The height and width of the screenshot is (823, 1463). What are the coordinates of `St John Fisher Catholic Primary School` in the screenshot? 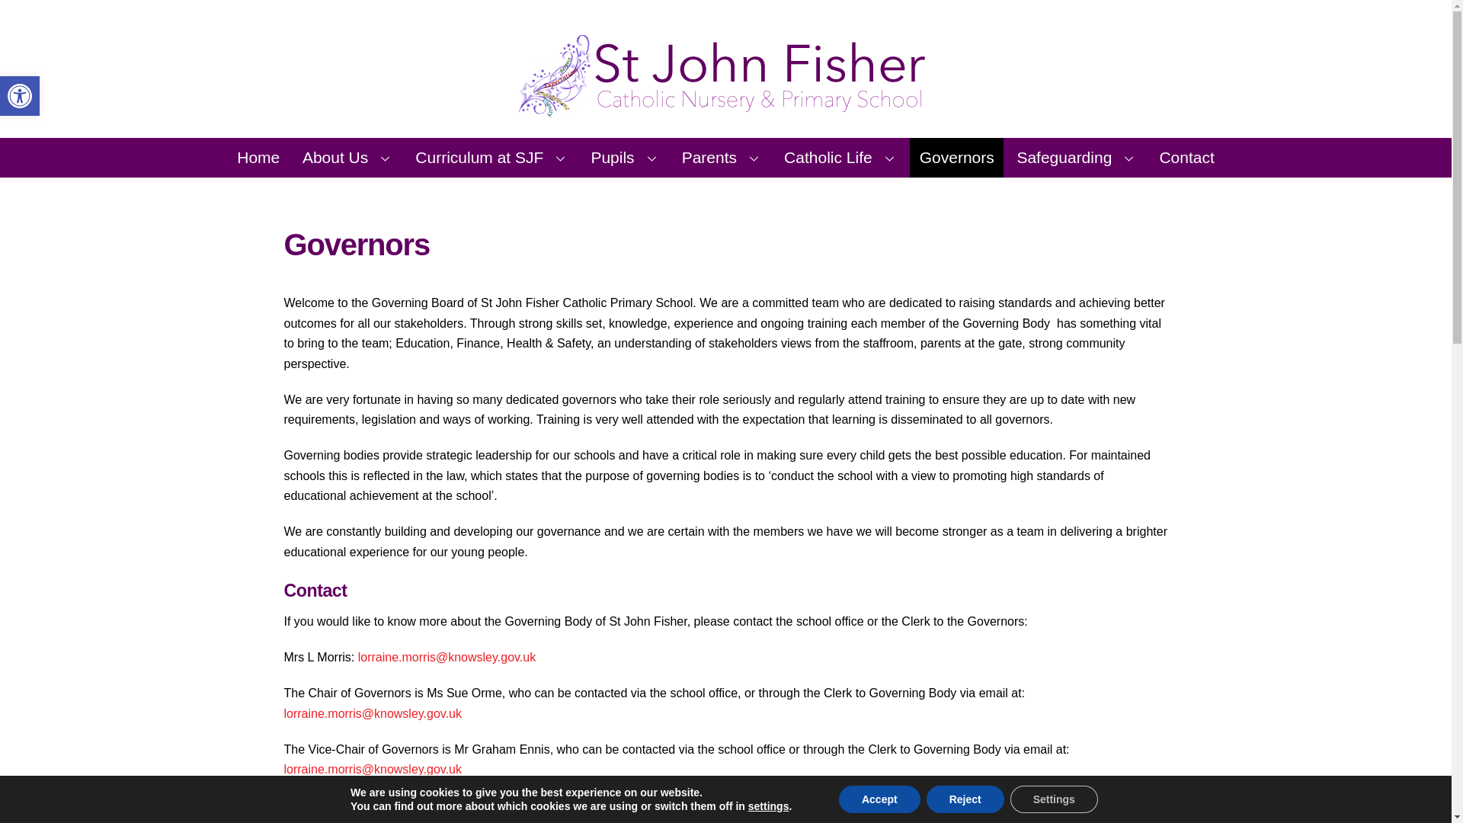 It's located at (725, 110).